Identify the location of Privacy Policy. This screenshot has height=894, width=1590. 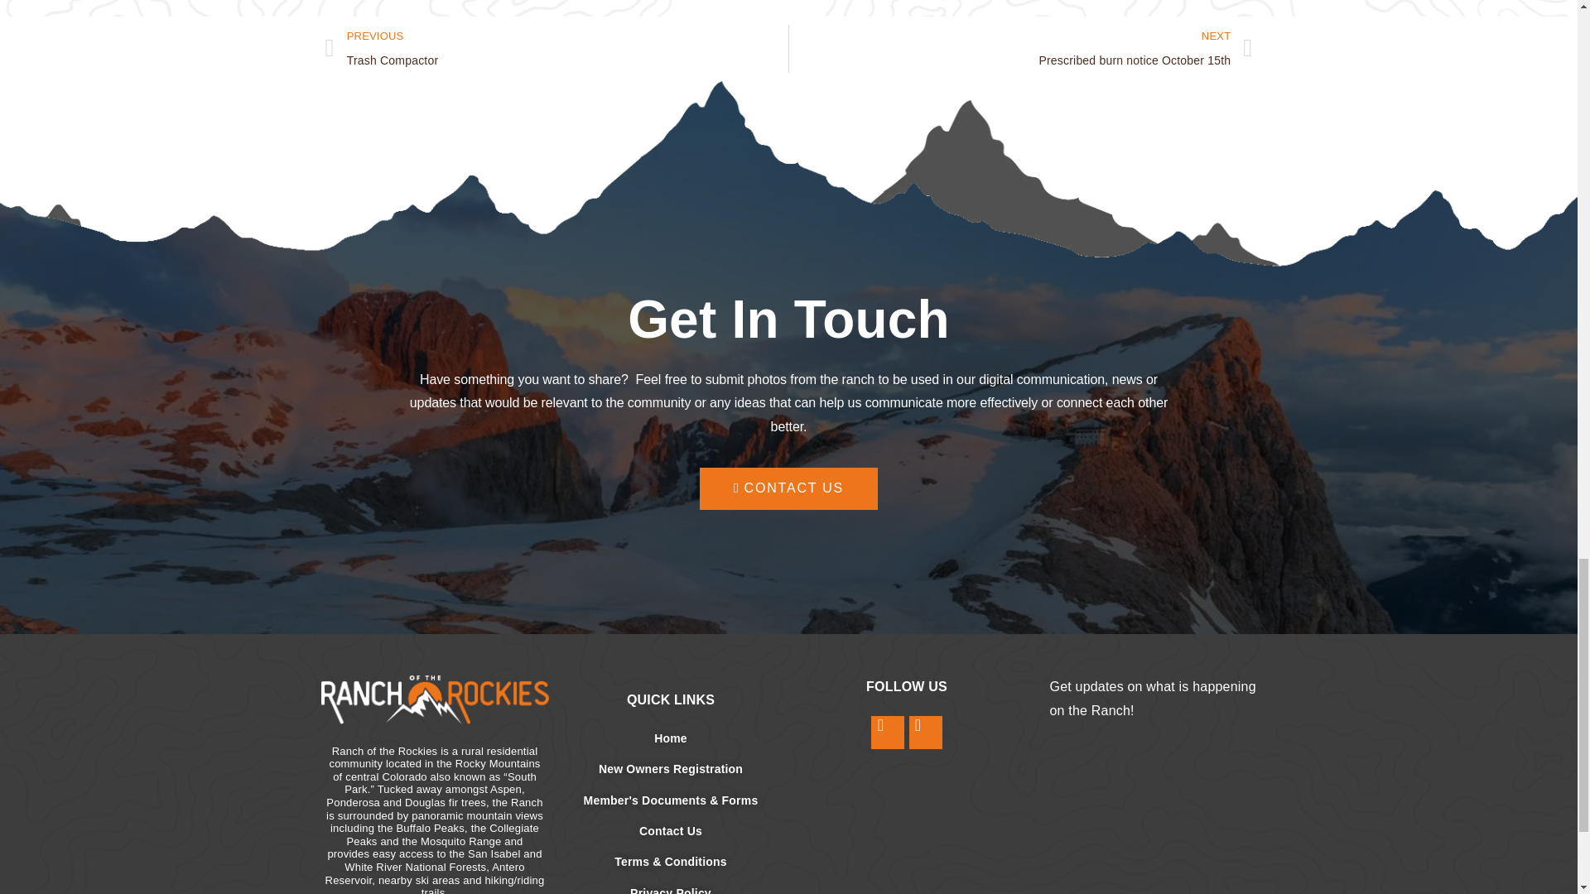
(669, 889).